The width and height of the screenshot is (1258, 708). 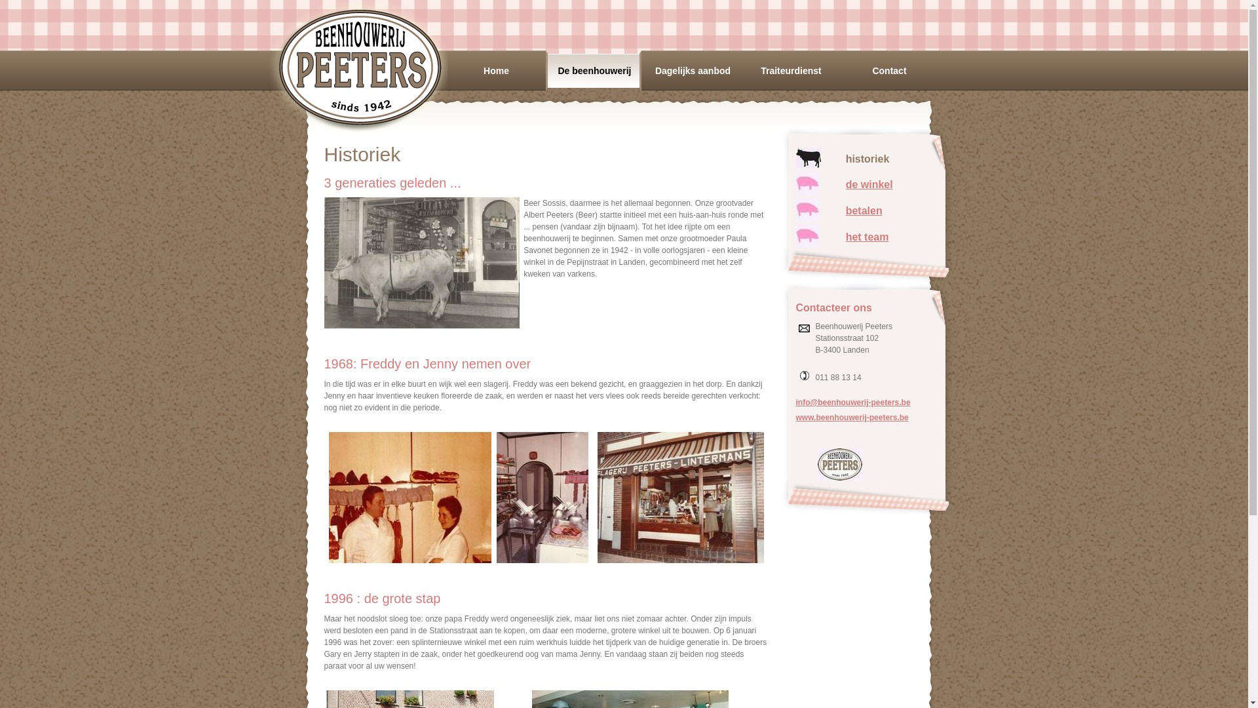 I want to click on subitem, so click(x=807, y=210).